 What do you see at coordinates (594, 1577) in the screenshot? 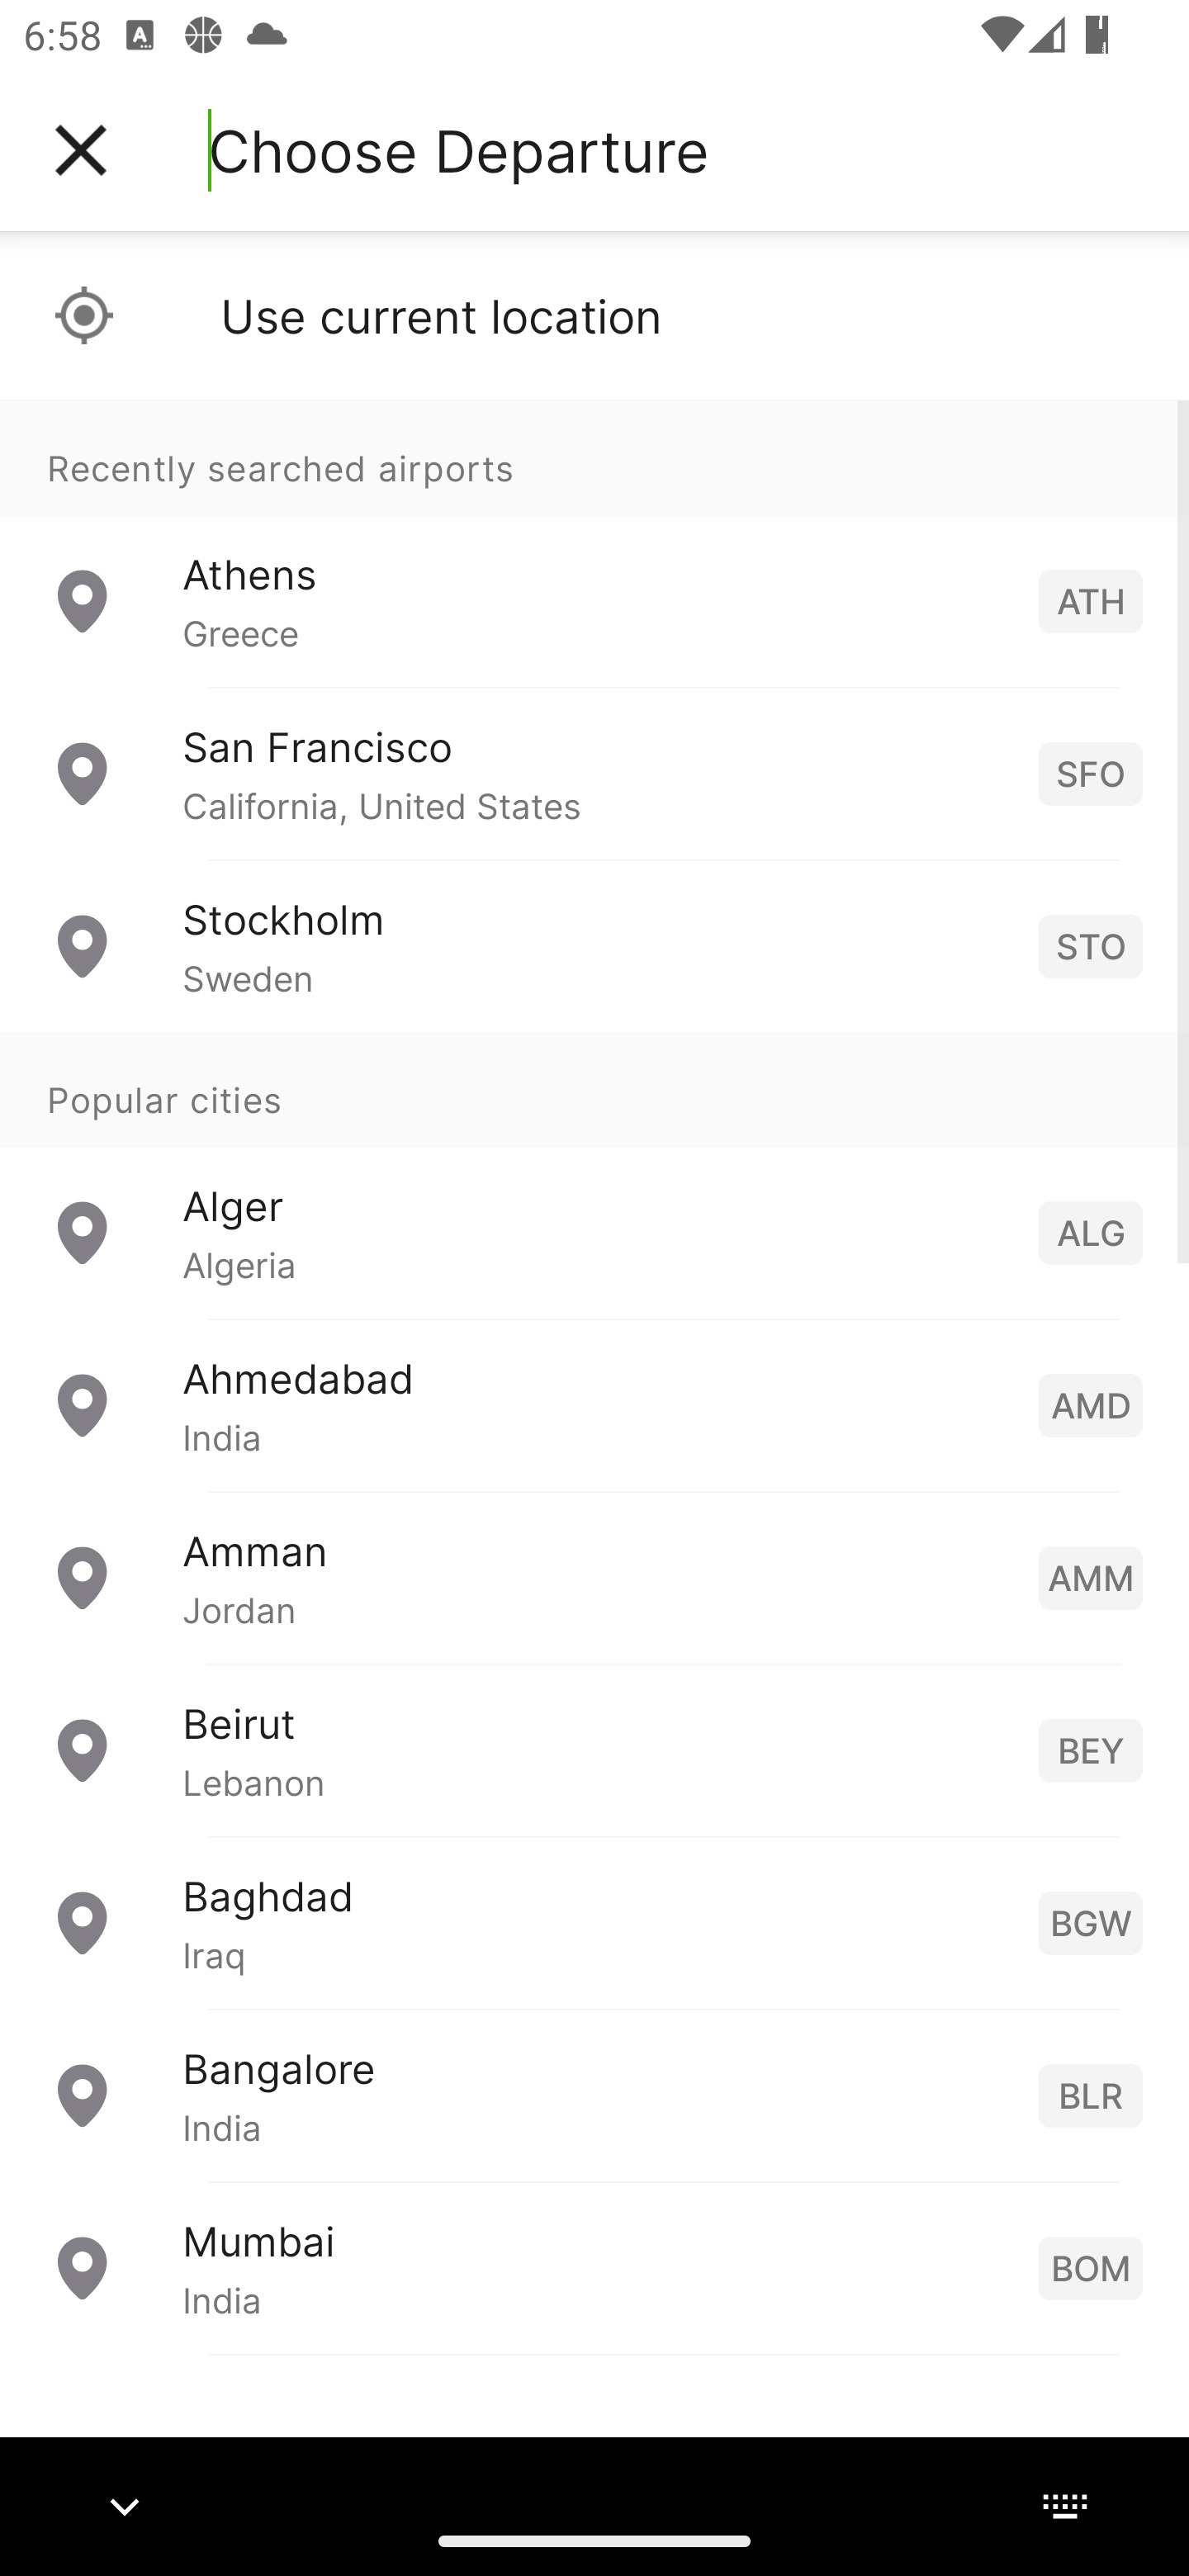
I see `Amman Jordan AMM` at bounding box center [594, 1577].